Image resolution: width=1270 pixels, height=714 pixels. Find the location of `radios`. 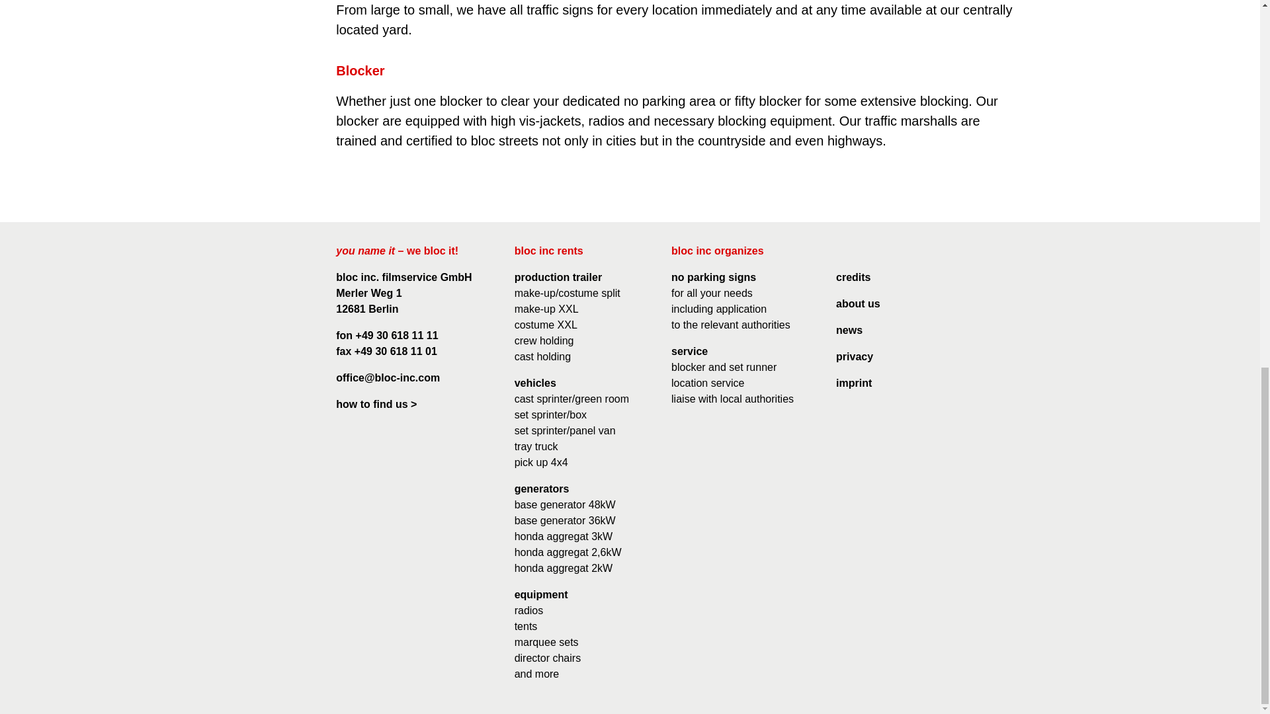

radios is located at coordinates (529, 610).